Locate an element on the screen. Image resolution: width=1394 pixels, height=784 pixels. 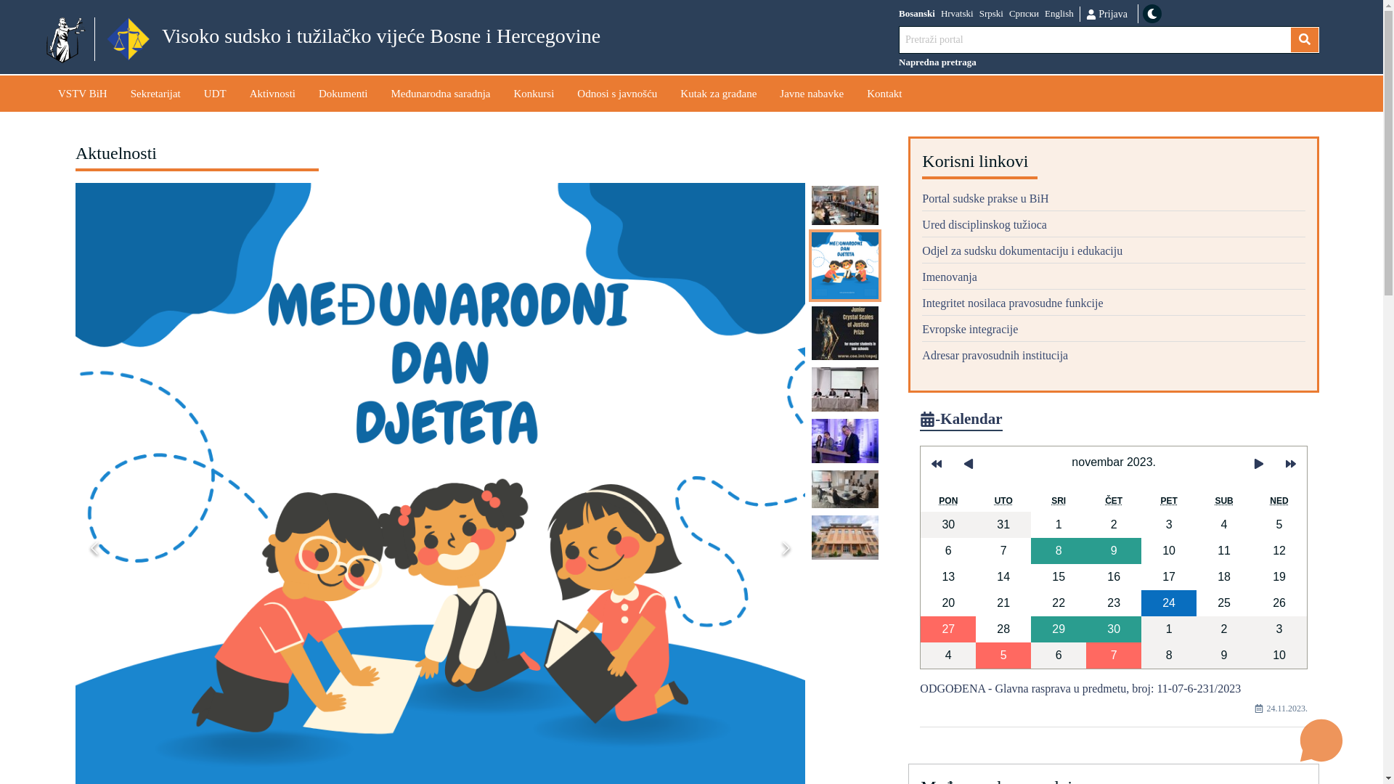
Imenovanja is located at coordinates (1114, 279).